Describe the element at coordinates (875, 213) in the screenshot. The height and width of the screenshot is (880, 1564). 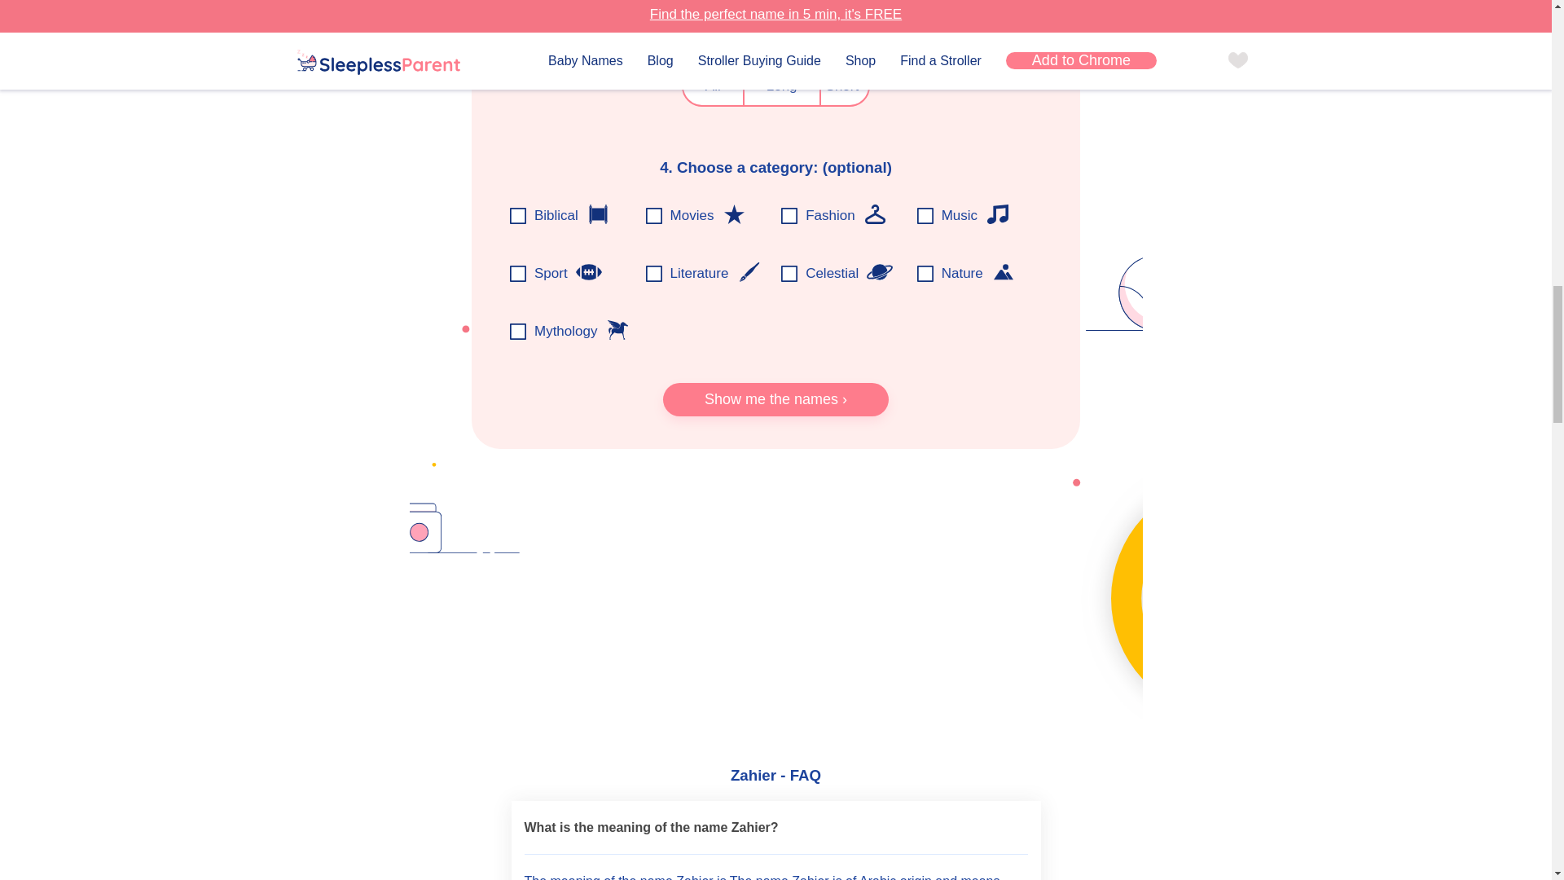
I see `Fashion` at that location.